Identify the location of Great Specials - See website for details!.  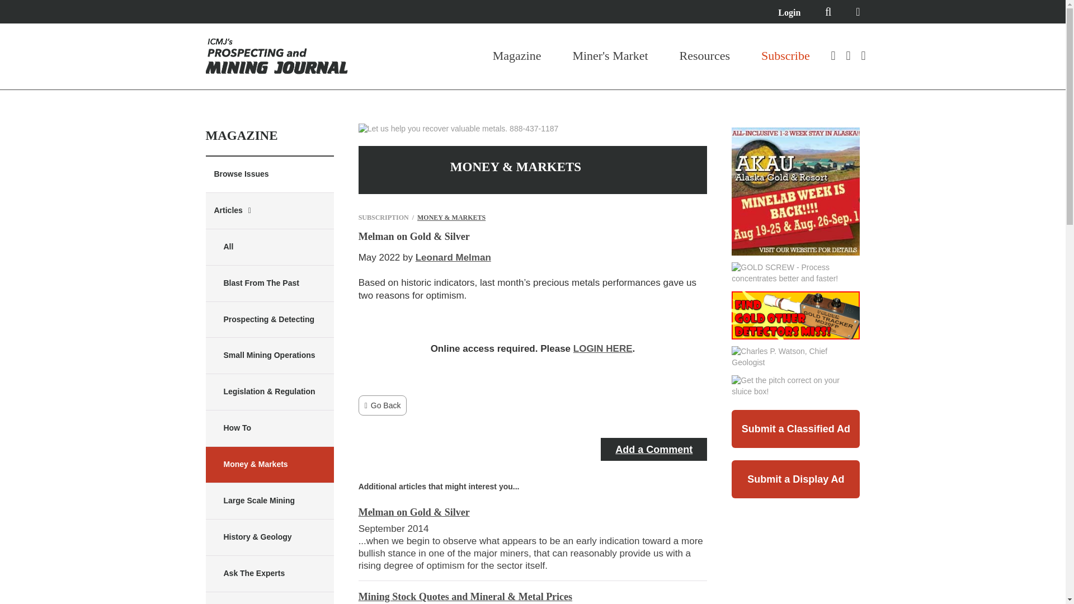
(795, 191).